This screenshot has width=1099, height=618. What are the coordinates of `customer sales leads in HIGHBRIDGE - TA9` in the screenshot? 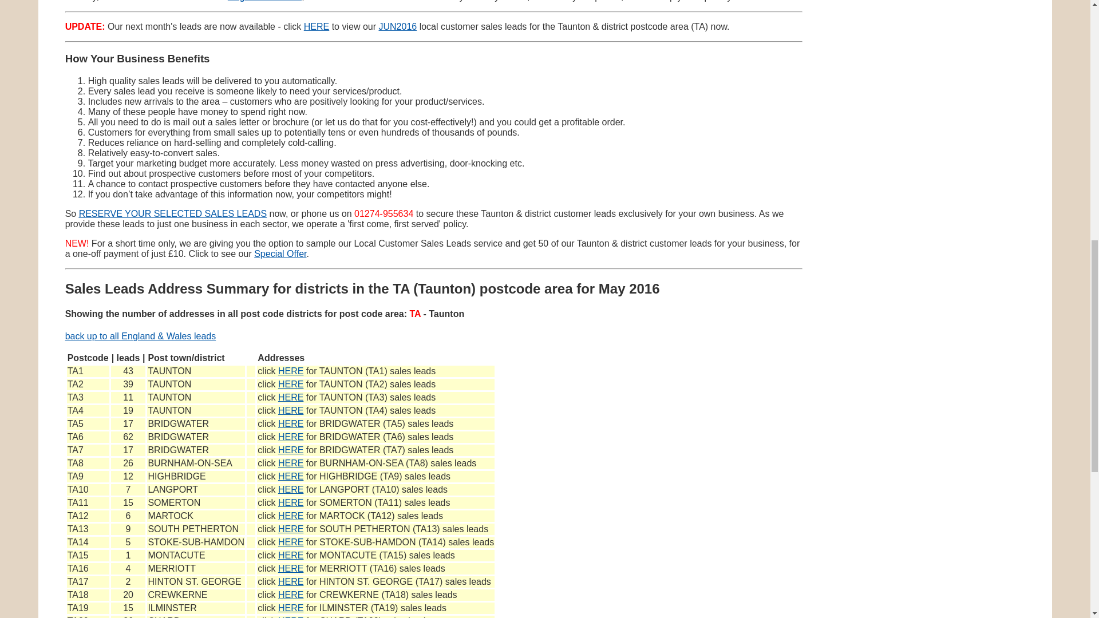 It's located at (290, 476).